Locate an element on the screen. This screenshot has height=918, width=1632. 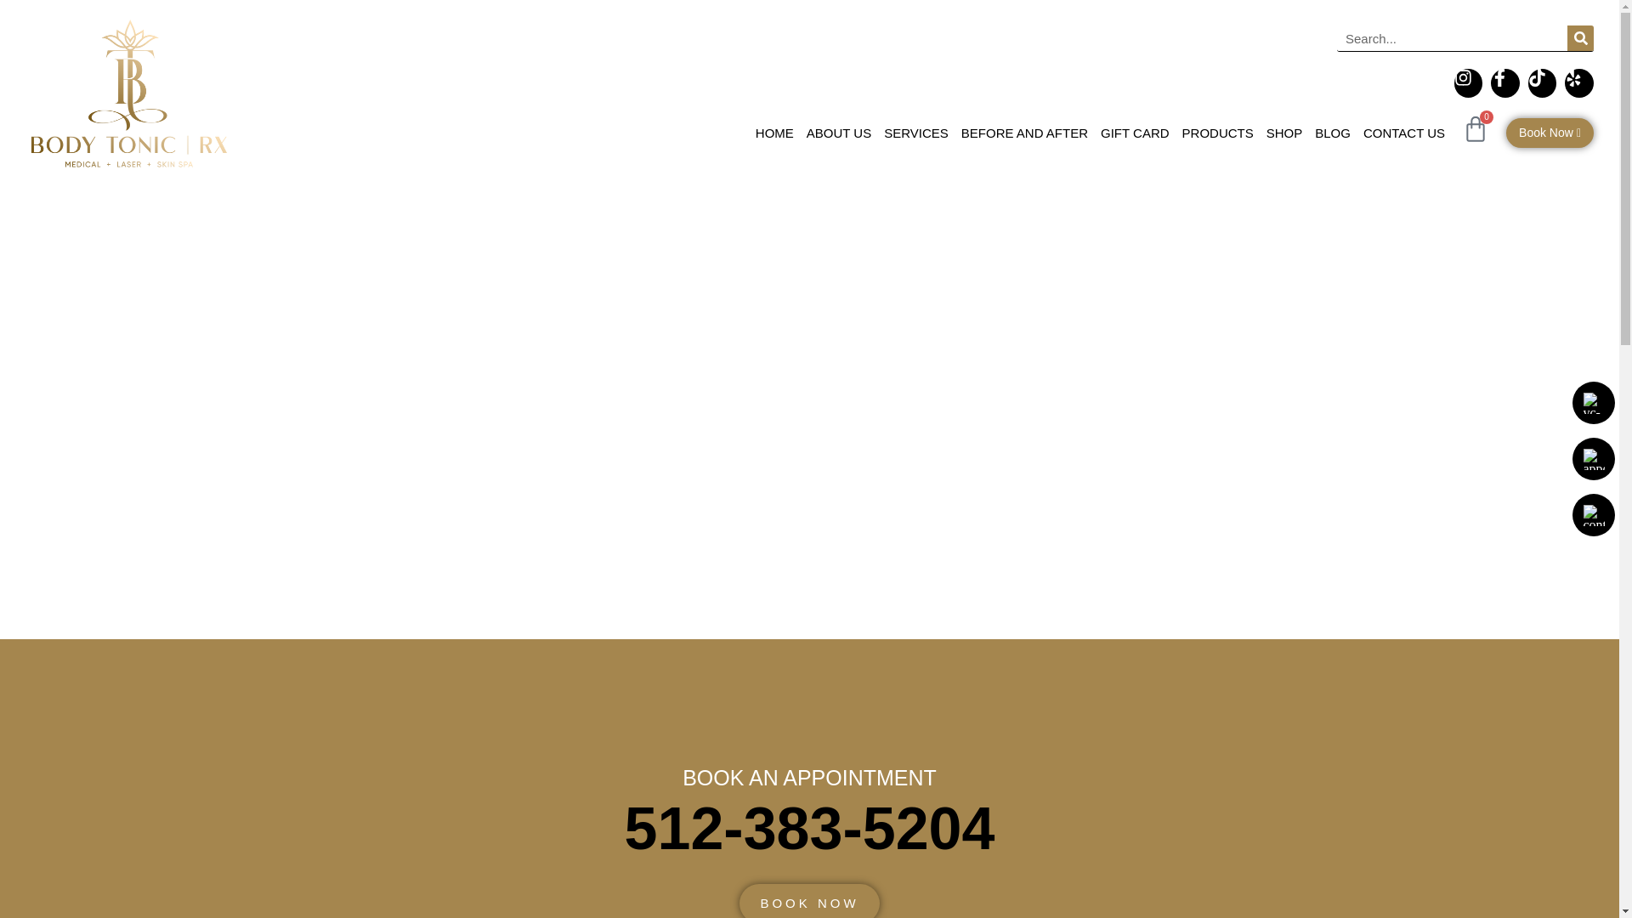
ABOUT US is located at coordinates (838, 133).